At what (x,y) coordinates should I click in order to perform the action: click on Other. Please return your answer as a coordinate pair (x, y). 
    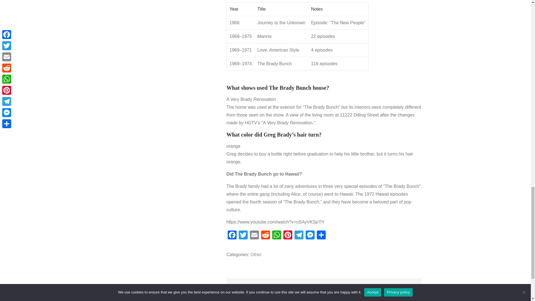
    Looking at the image, I should click on (256, 255).